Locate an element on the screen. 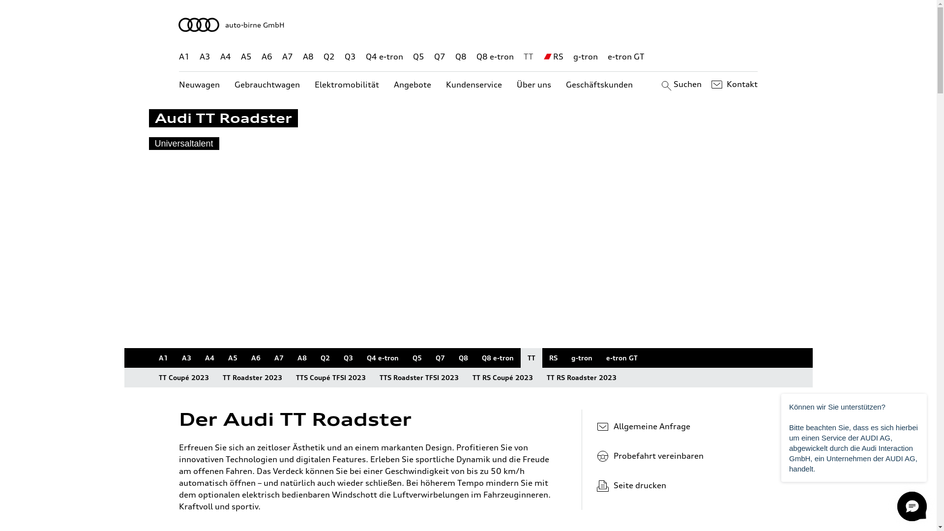 This screenshot has height=531, width=944. Q8 is located at coordinates (461, 57).